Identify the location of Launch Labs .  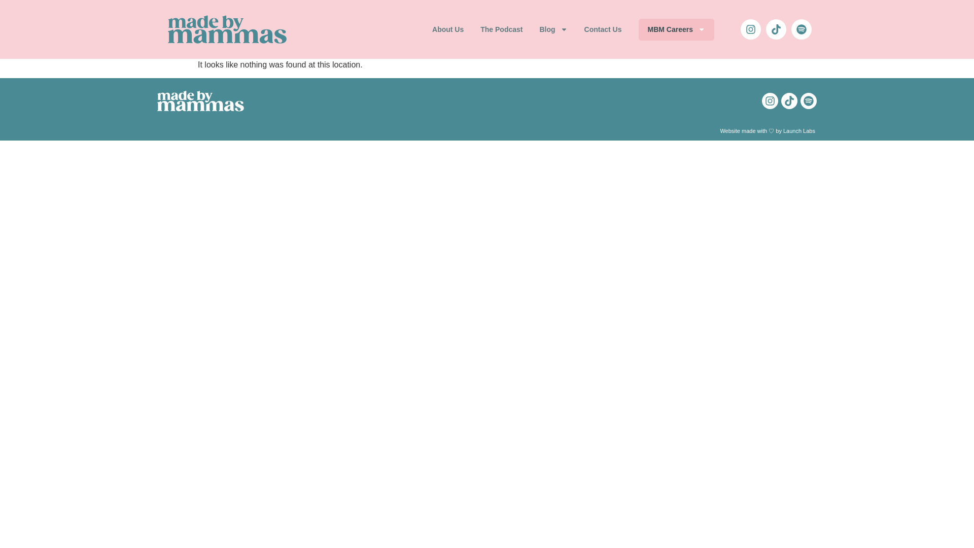
(799, 130).